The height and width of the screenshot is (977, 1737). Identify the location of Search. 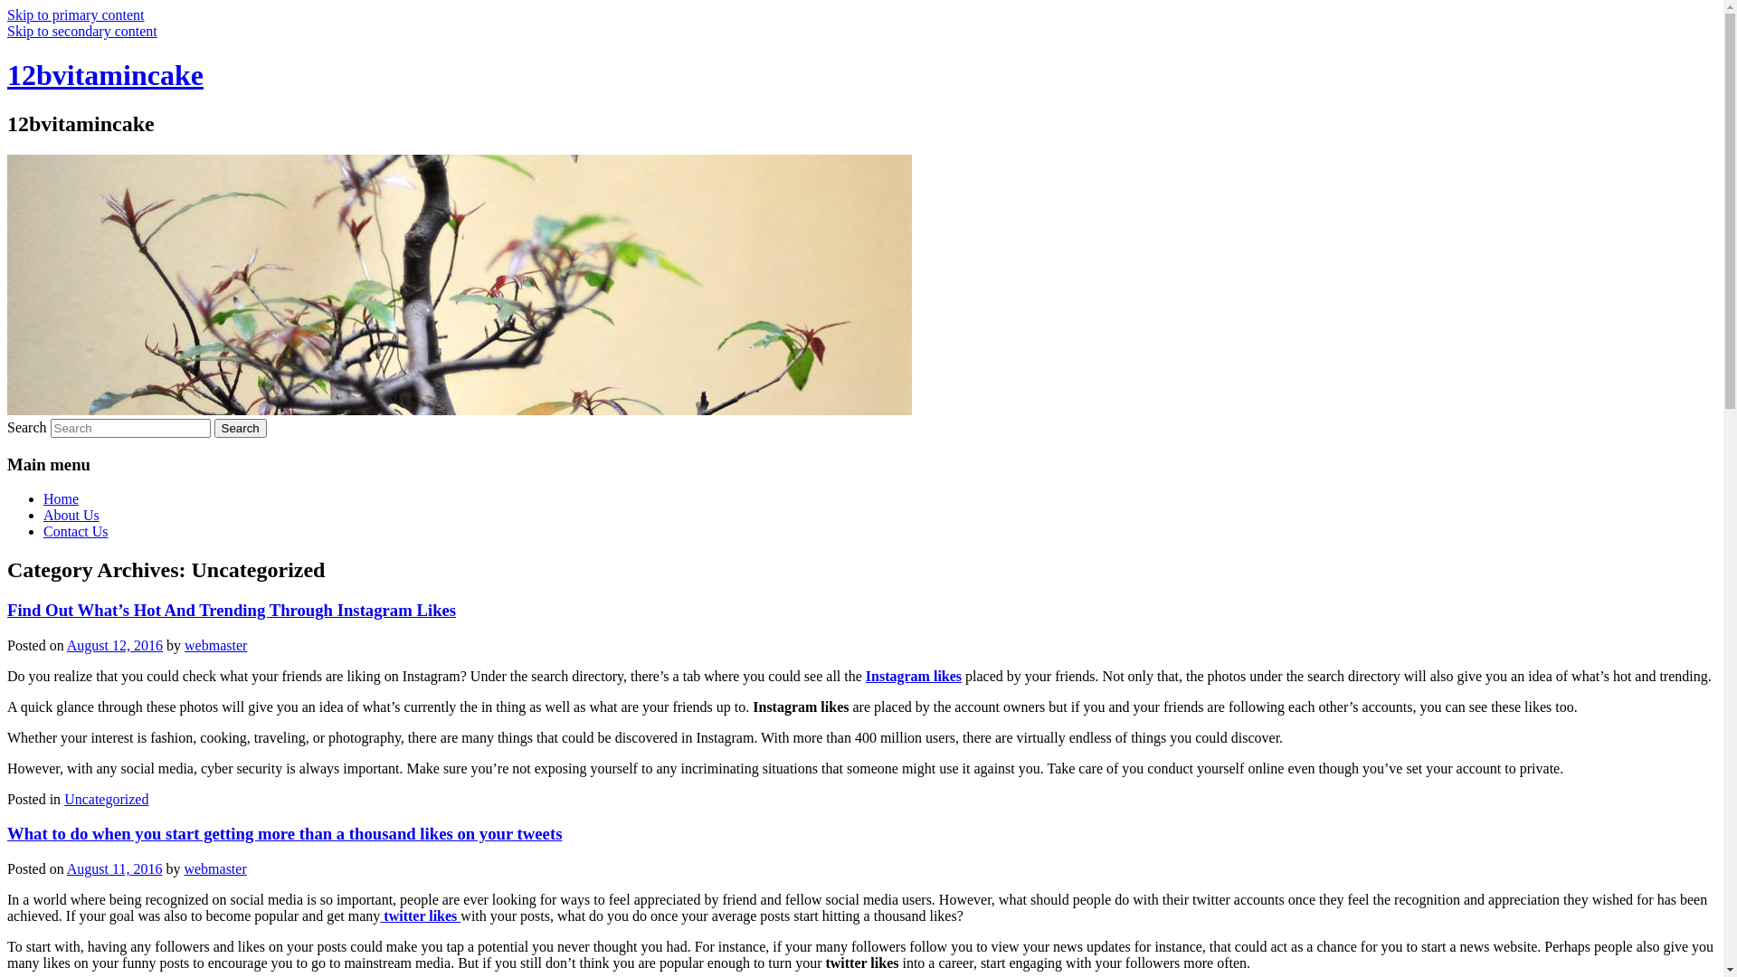
(241, 429).